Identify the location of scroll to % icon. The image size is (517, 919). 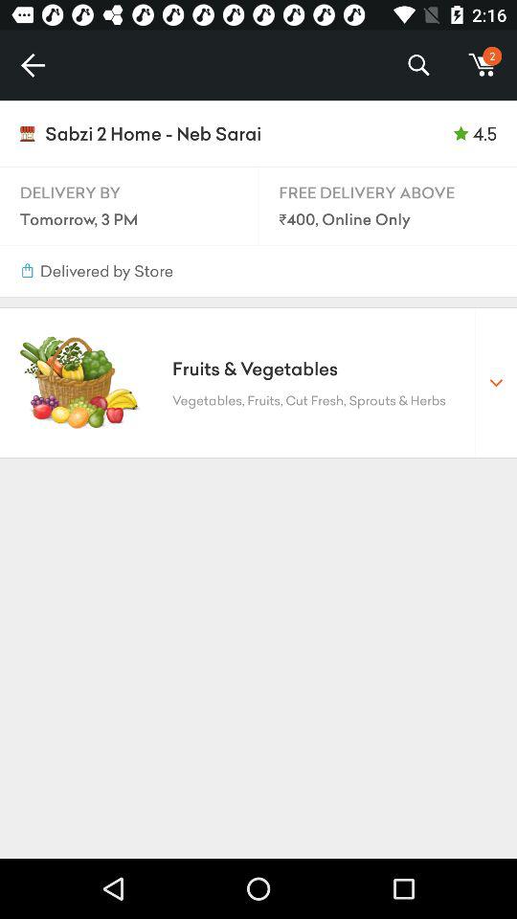
(417, 65).